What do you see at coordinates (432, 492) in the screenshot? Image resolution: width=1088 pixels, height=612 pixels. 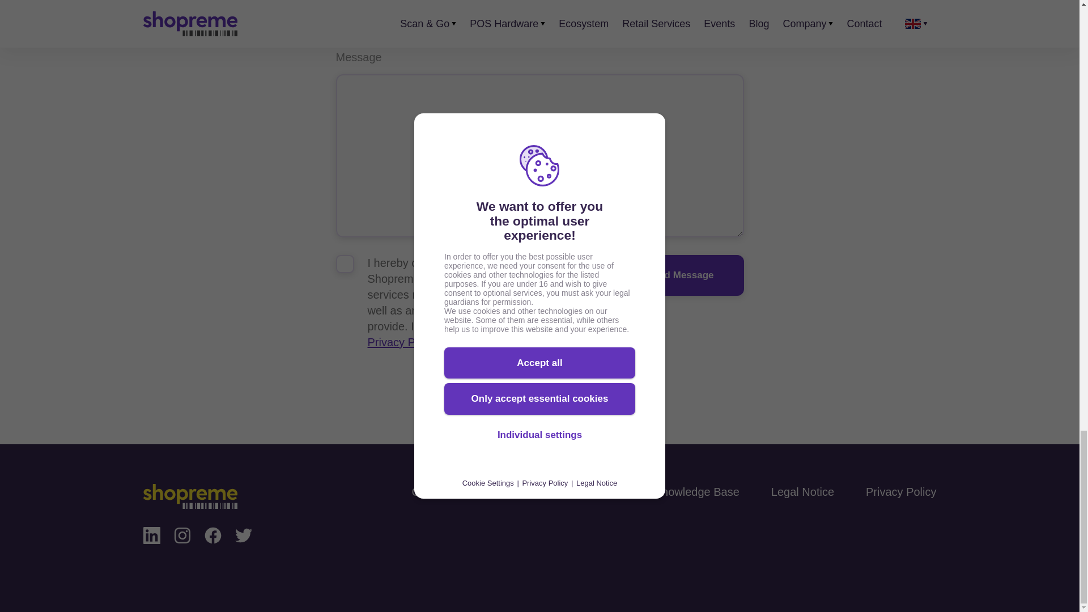 I see `Contact` at bounding box center [432, 492].